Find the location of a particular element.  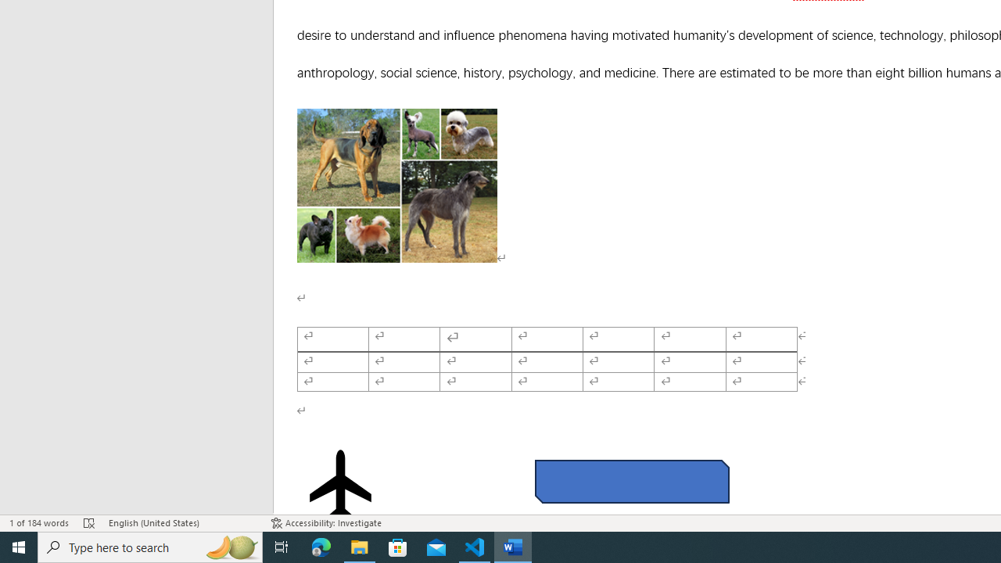

Language English (United States) is located at coordinates (181, 522).